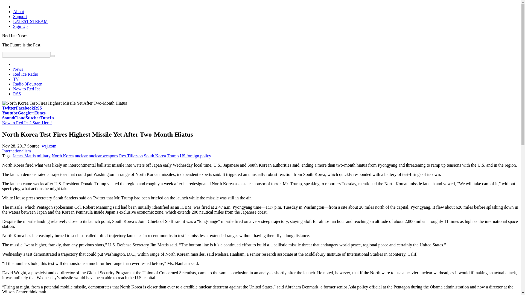 The image size is (525, 295). I want to click on Red Ice Radio, so click(26, 74).